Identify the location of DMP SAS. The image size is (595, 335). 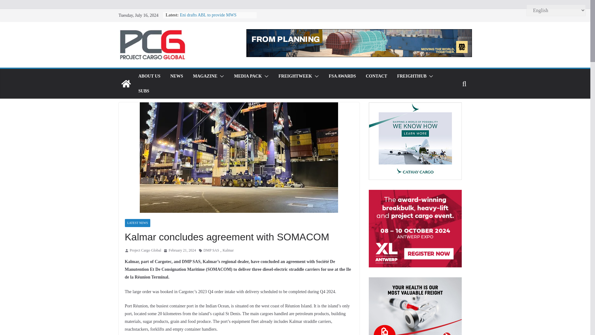
(211, 251).